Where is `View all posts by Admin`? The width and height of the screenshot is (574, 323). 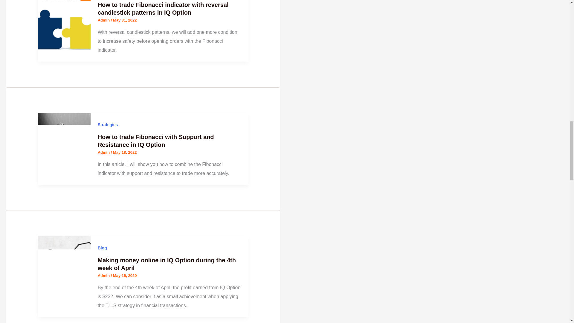 View all posts by Admin is located at coordinates (104, 153).